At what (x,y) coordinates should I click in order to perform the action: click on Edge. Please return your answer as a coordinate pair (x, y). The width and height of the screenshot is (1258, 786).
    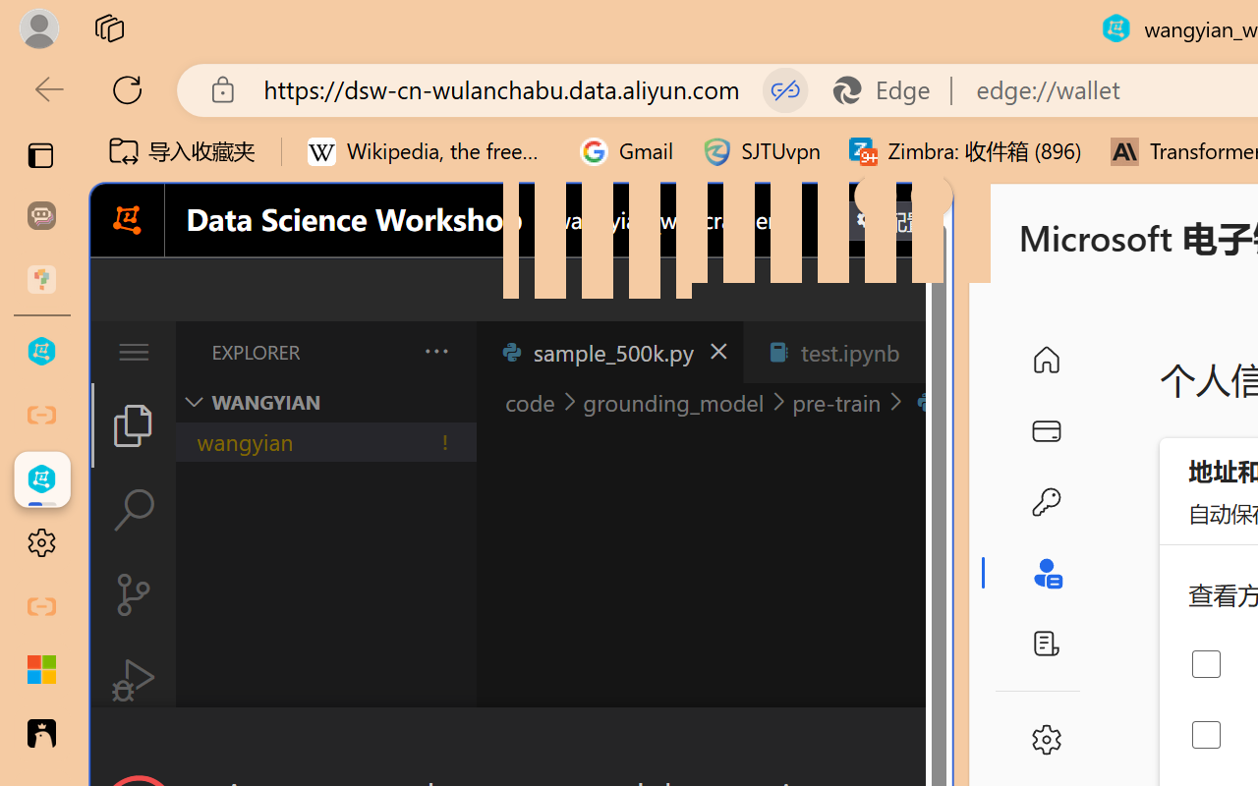
    Looking at the image, I should click on (890, 90).